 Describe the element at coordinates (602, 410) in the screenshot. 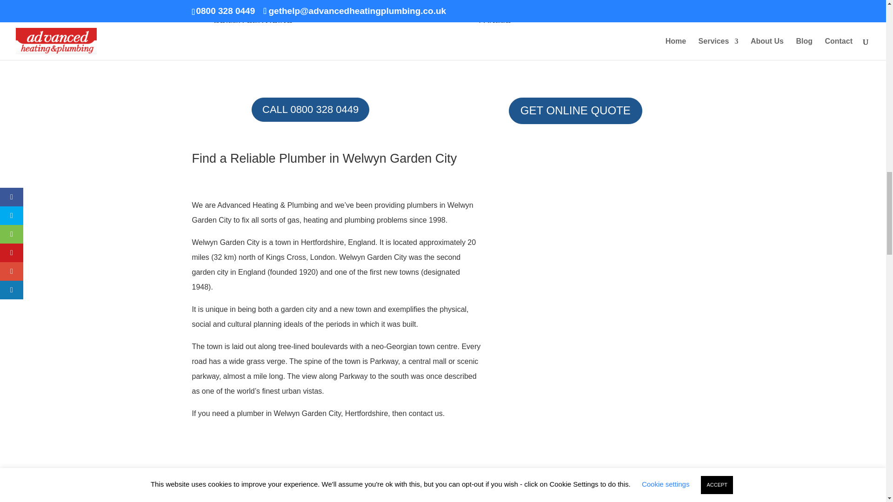

I see `Plumber in Welwyn Garden City` at that location.